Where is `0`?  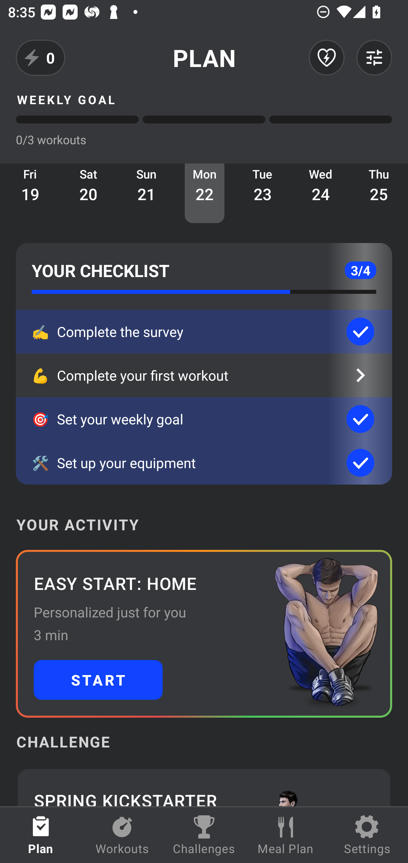
0 is located at coordinates (41, 58).